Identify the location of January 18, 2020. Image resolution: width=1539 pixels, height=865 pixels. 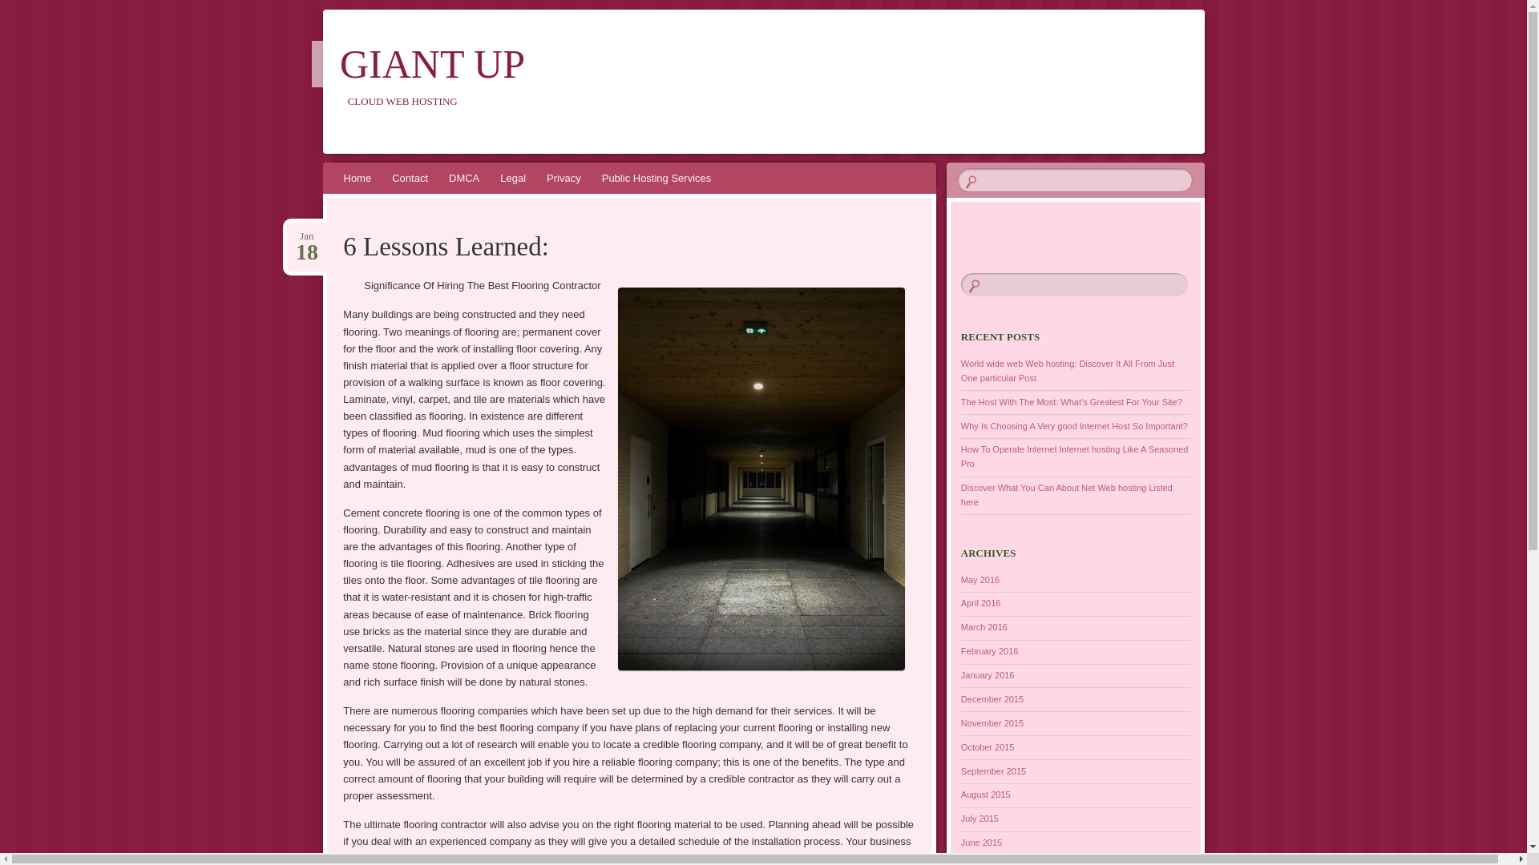
(306, 236).